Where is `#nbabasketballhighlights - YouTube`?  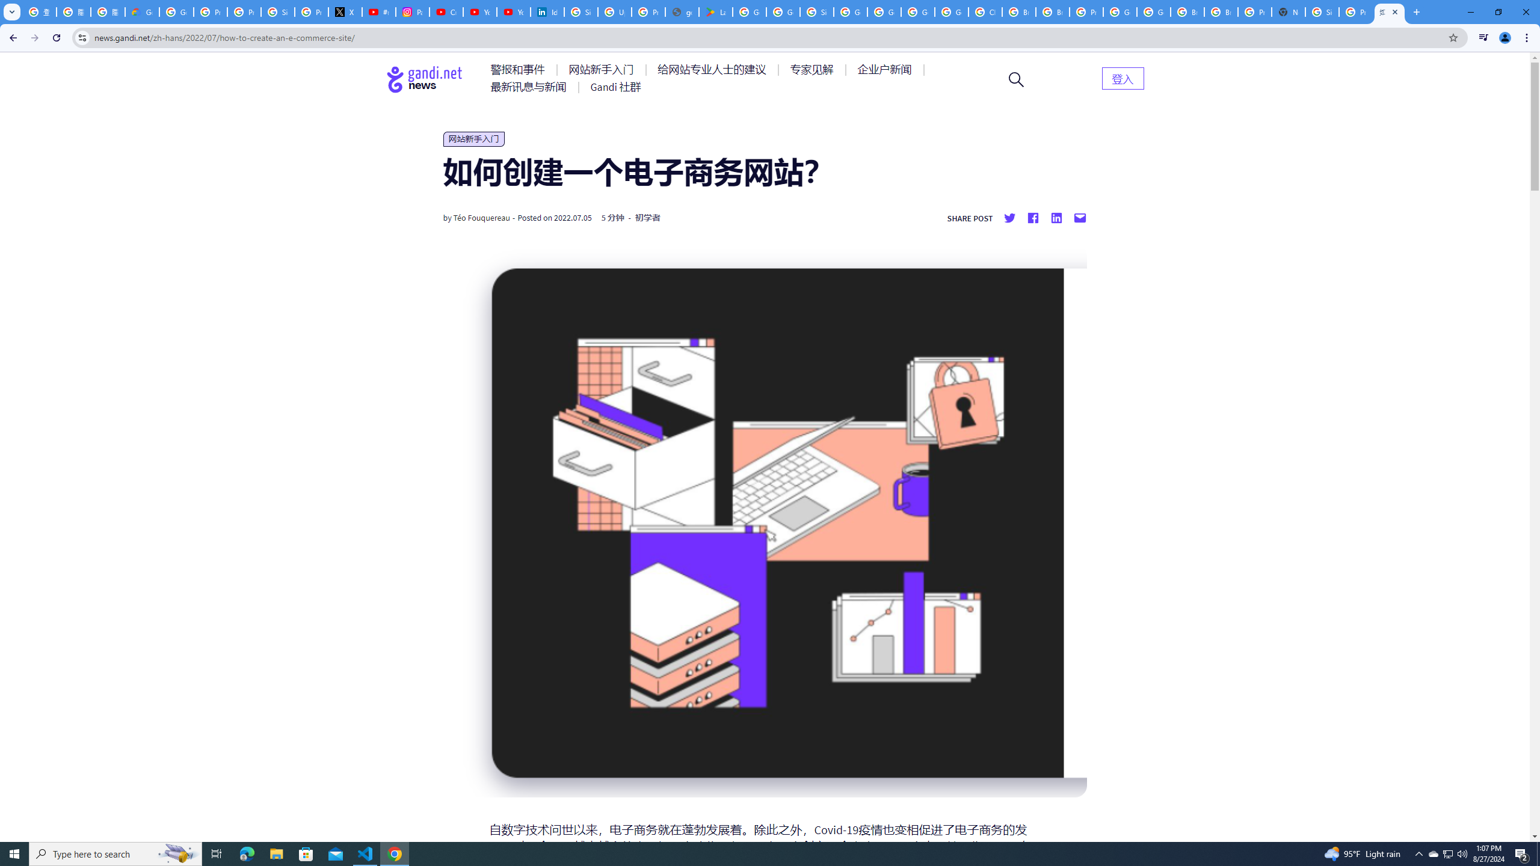 #nbabasketballhighlights - YouTube is located at coordinates (379, 12).